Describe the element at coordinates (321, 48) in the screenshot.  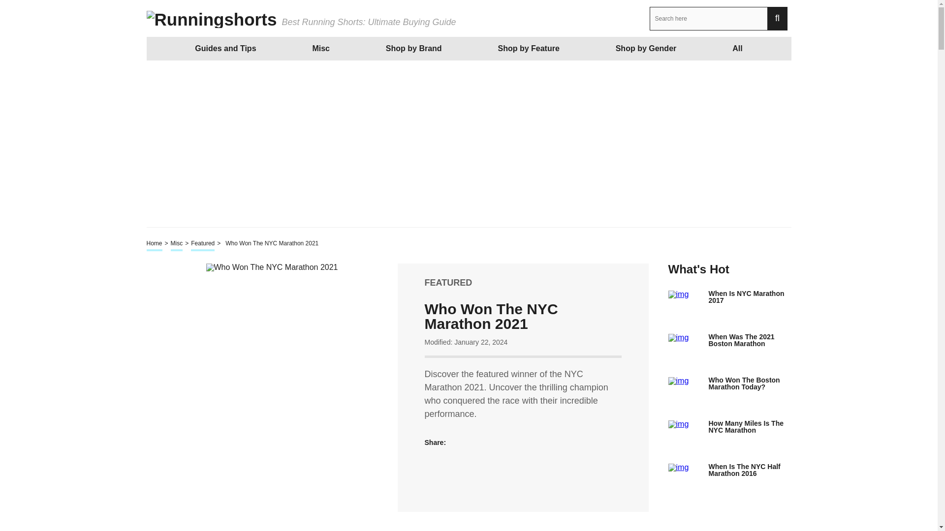
I see `Misc` at that location.